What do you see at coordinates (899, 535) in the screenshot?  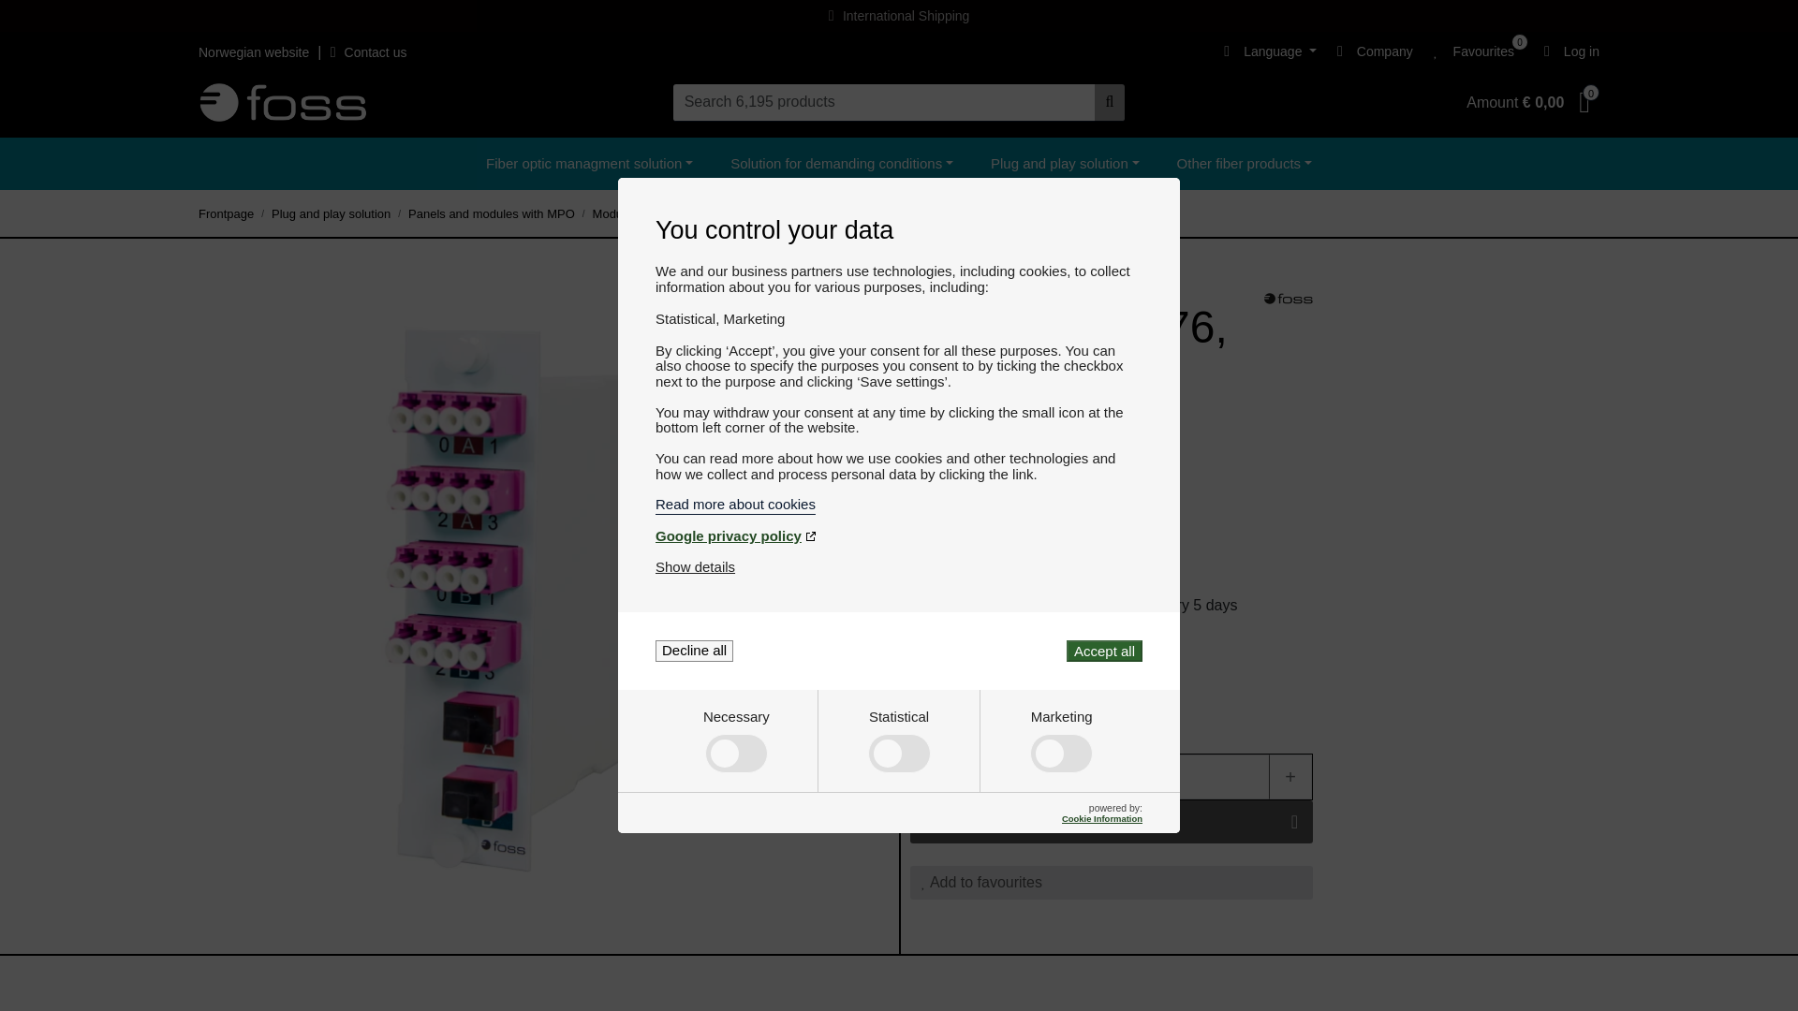 I see `Google privacy policy` at bounding box center [899, 535].